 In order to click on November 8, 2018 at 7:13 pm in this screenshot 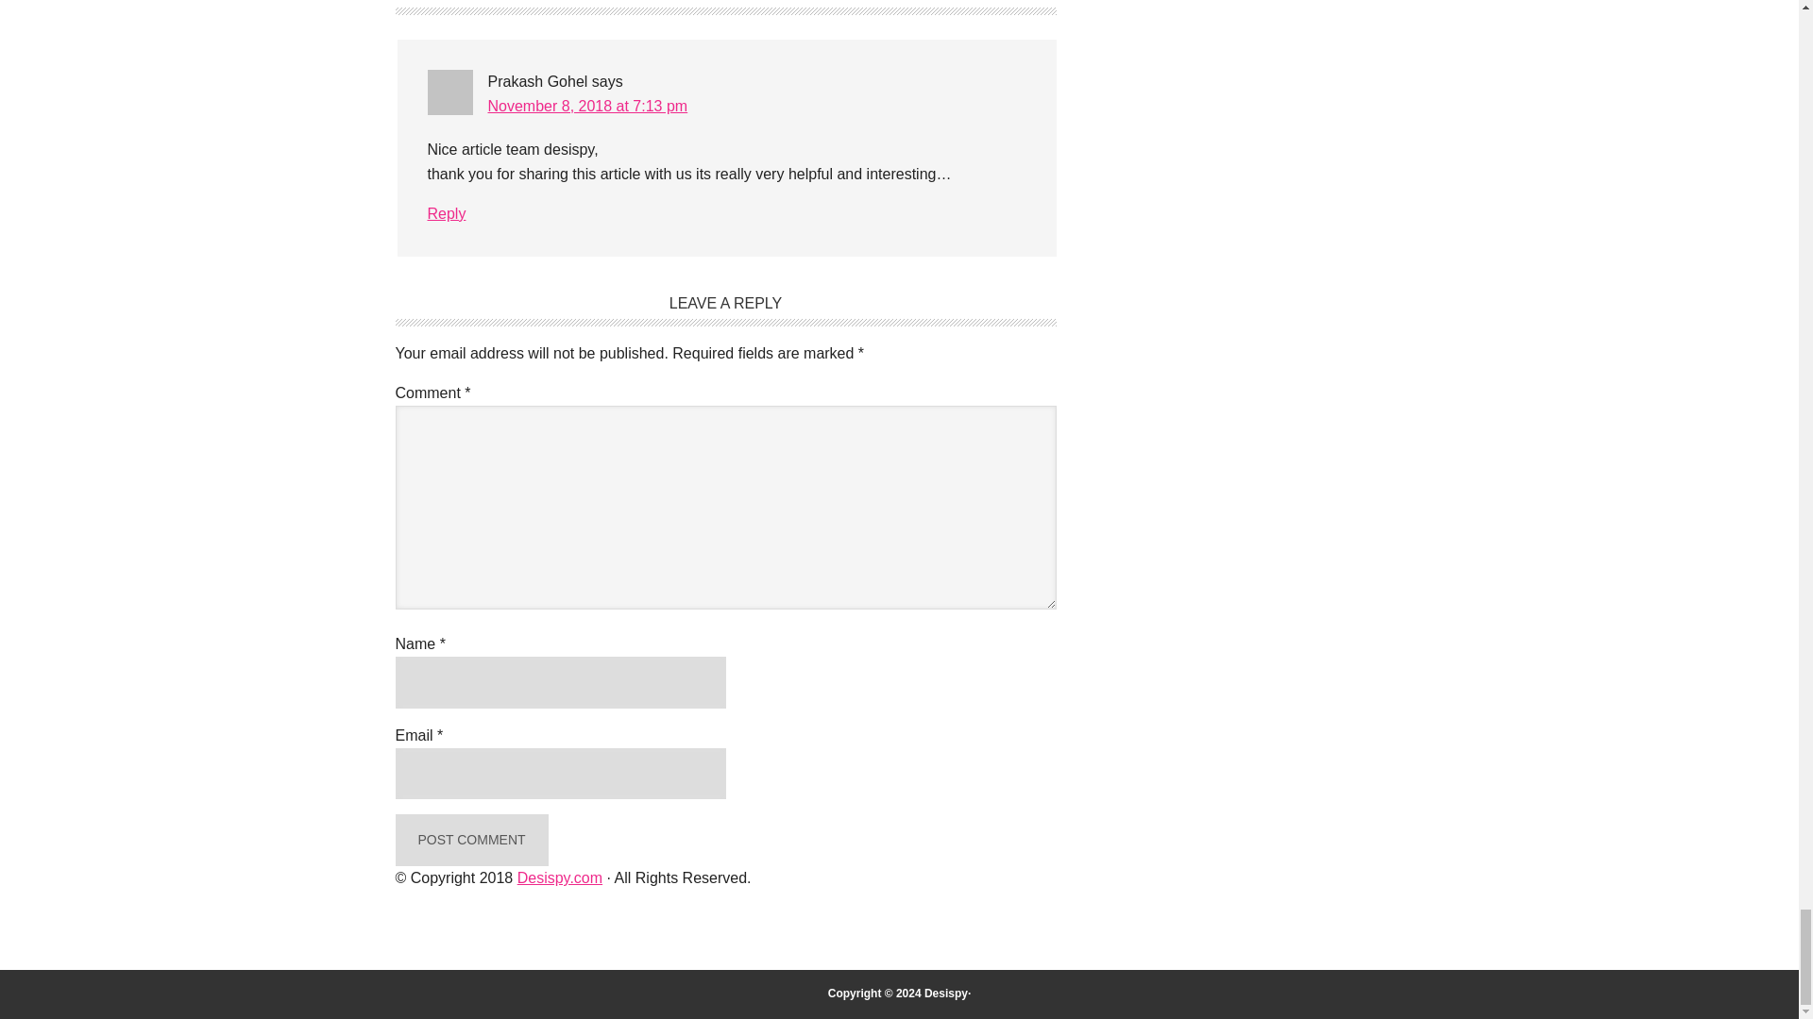, I will do `click(587, 106)`.